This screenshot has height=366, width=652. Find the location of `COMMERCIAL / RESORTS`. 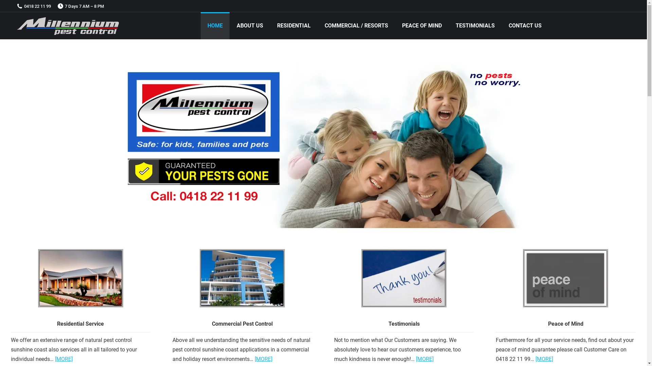

COMMERCIAL / RESORTS is located at coordinates (357, 26).